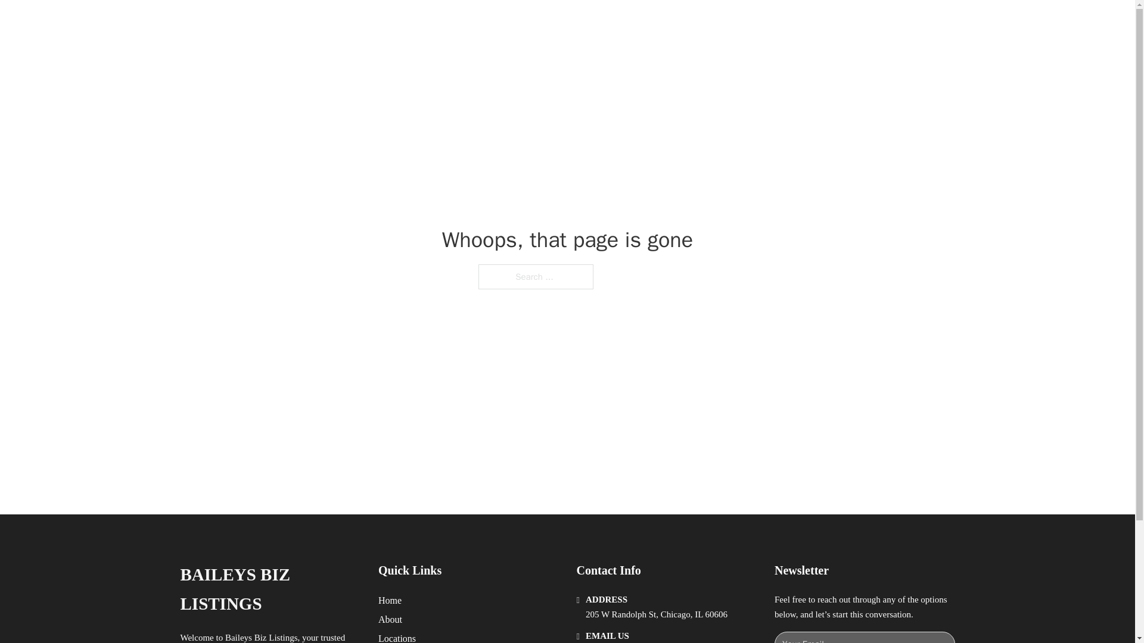 This screenshot has width=1144, height=643. Describe the element at coordinates (397, 637) in the screenshot. I see `Locations` at that location.